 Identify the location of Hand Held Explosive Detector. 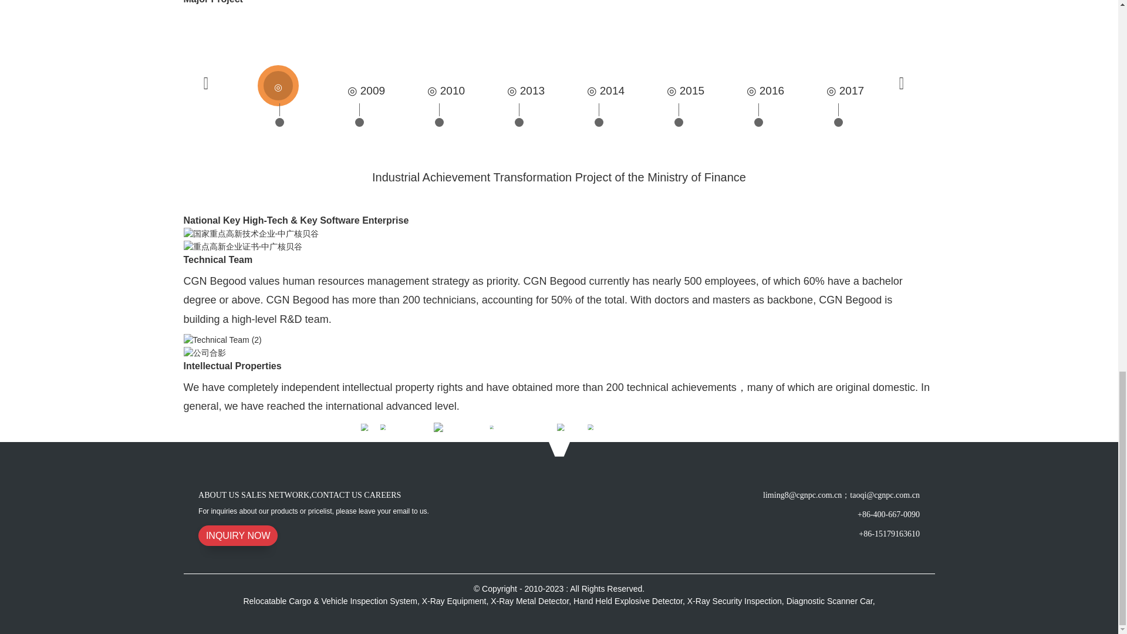
(628, 601).